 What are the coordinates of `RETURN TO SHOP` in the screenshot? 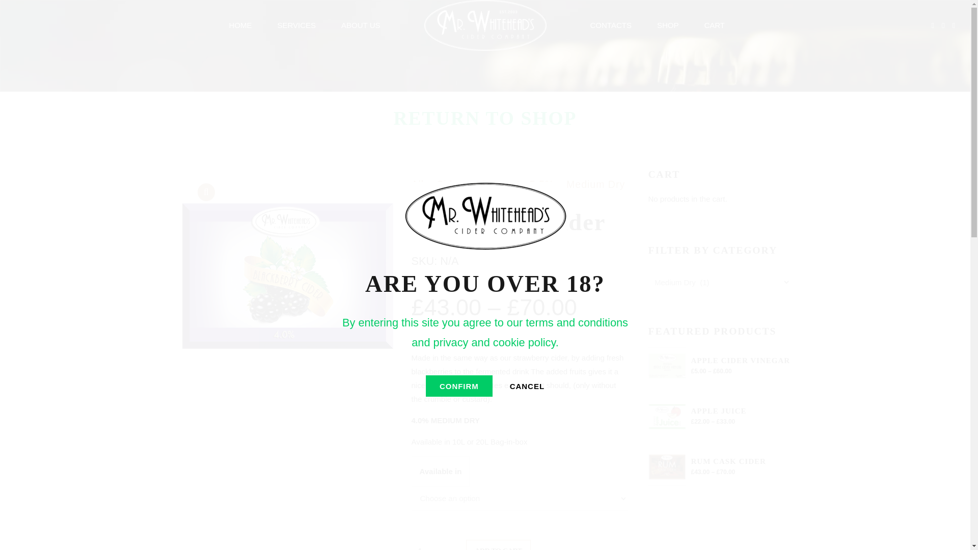 It's located at (485, 118).